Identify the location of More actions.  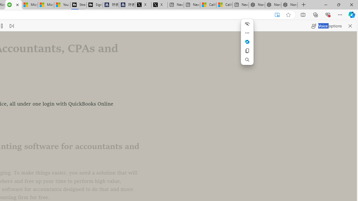
(247, 33).